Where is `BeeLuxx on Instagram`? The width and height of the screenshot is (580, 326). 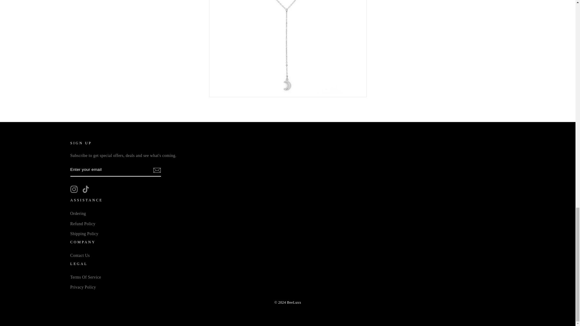 BeeLuxx on Instagram is located at coordinates (74, 189).